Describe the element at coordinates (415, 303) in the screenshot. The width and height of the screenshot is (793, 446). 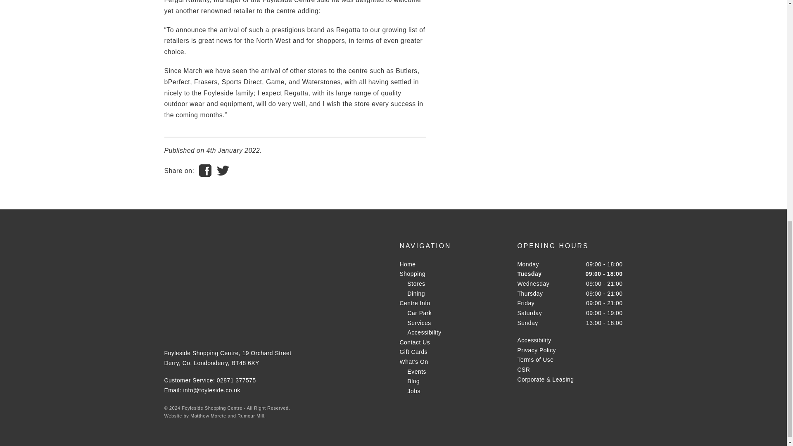
I see `Centre Info` at that location.